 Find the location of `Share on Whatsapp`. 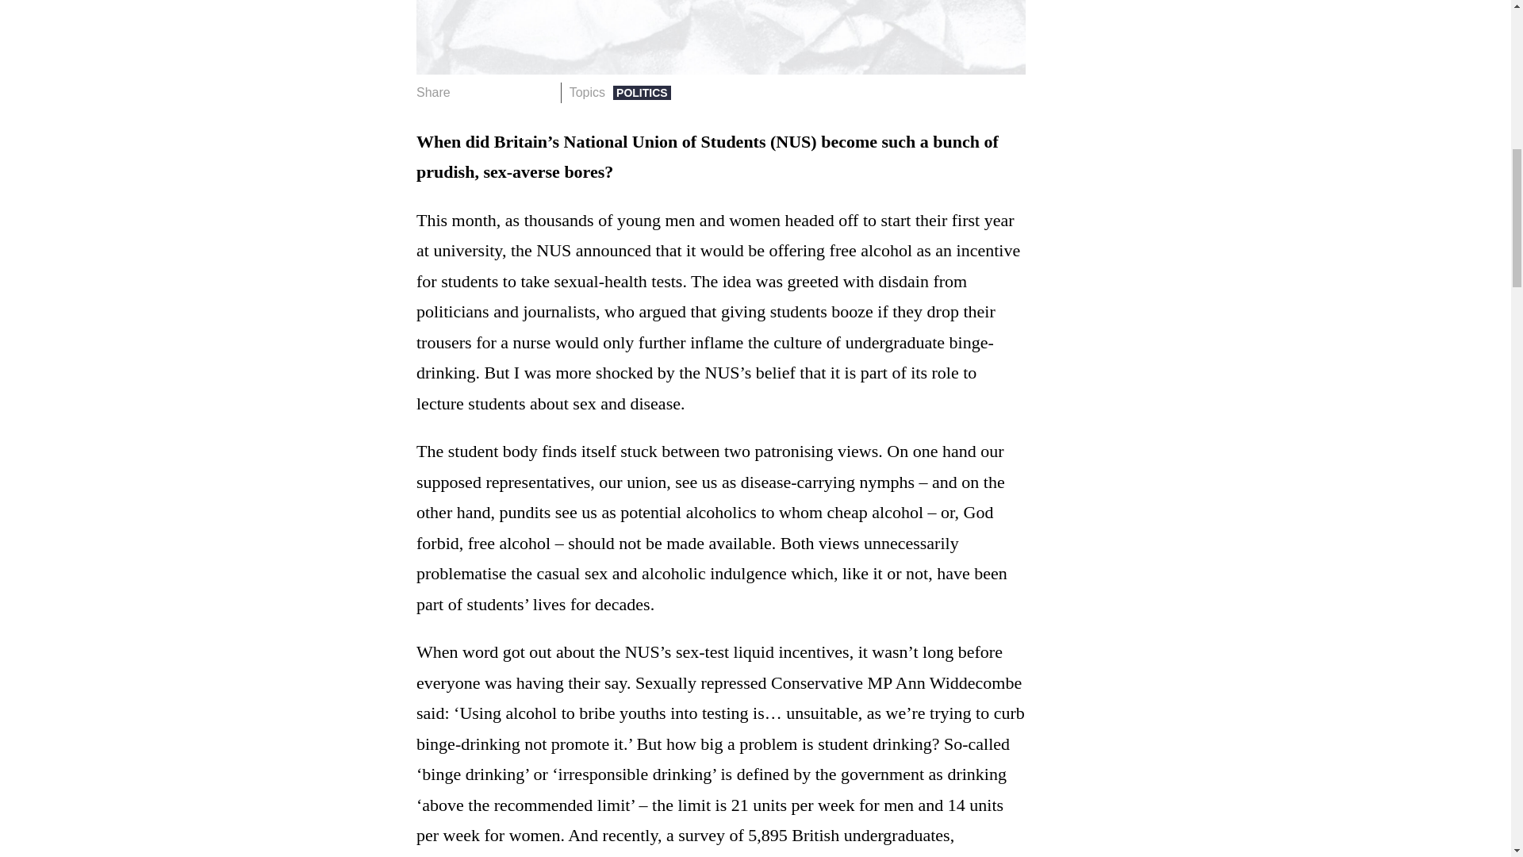

Share on Whatsapp is located at coordinates (517, 92).